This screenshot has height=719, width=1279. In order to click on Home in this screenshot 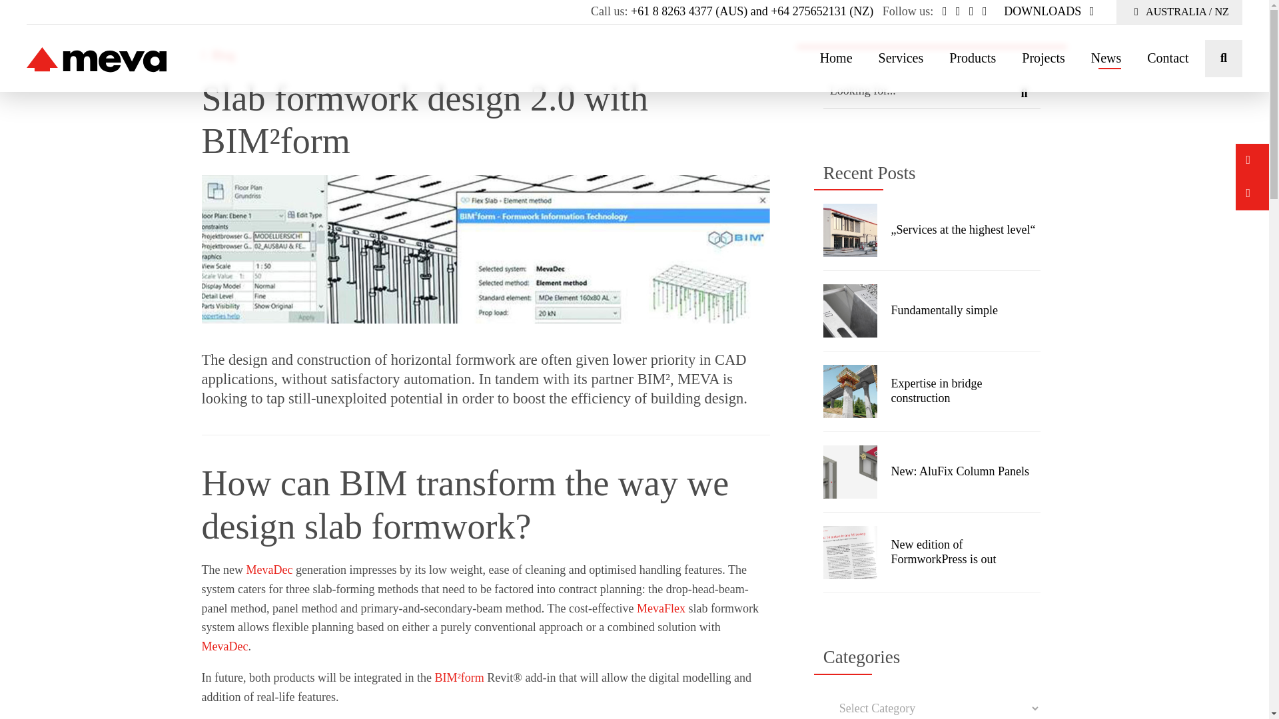, I will do `click(836, 57)`.